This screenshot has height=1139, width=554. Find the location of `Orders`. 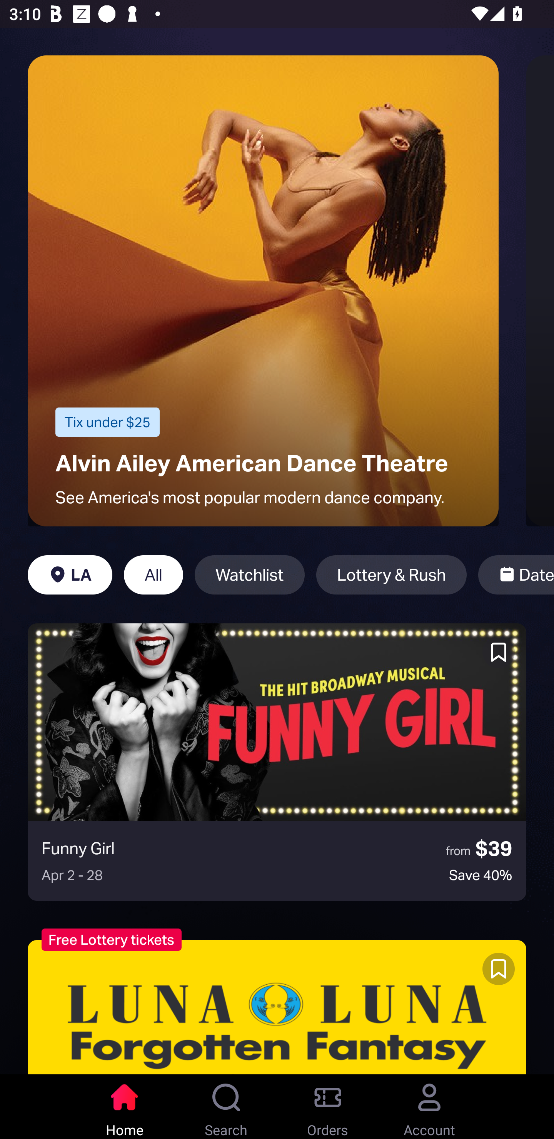

Orders is located at coordinates (328, 1107).